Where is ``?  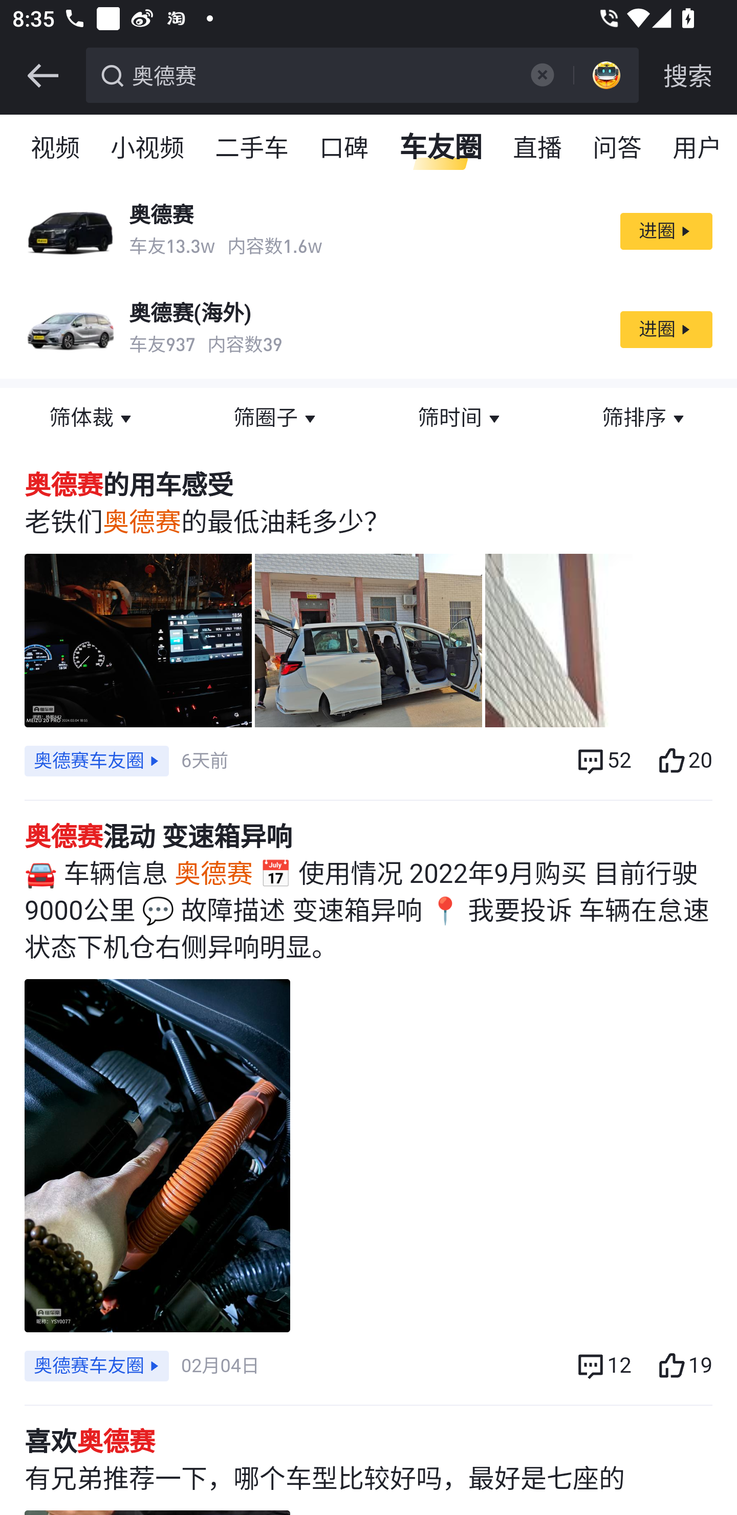
 is located at coordinates (42, 76).